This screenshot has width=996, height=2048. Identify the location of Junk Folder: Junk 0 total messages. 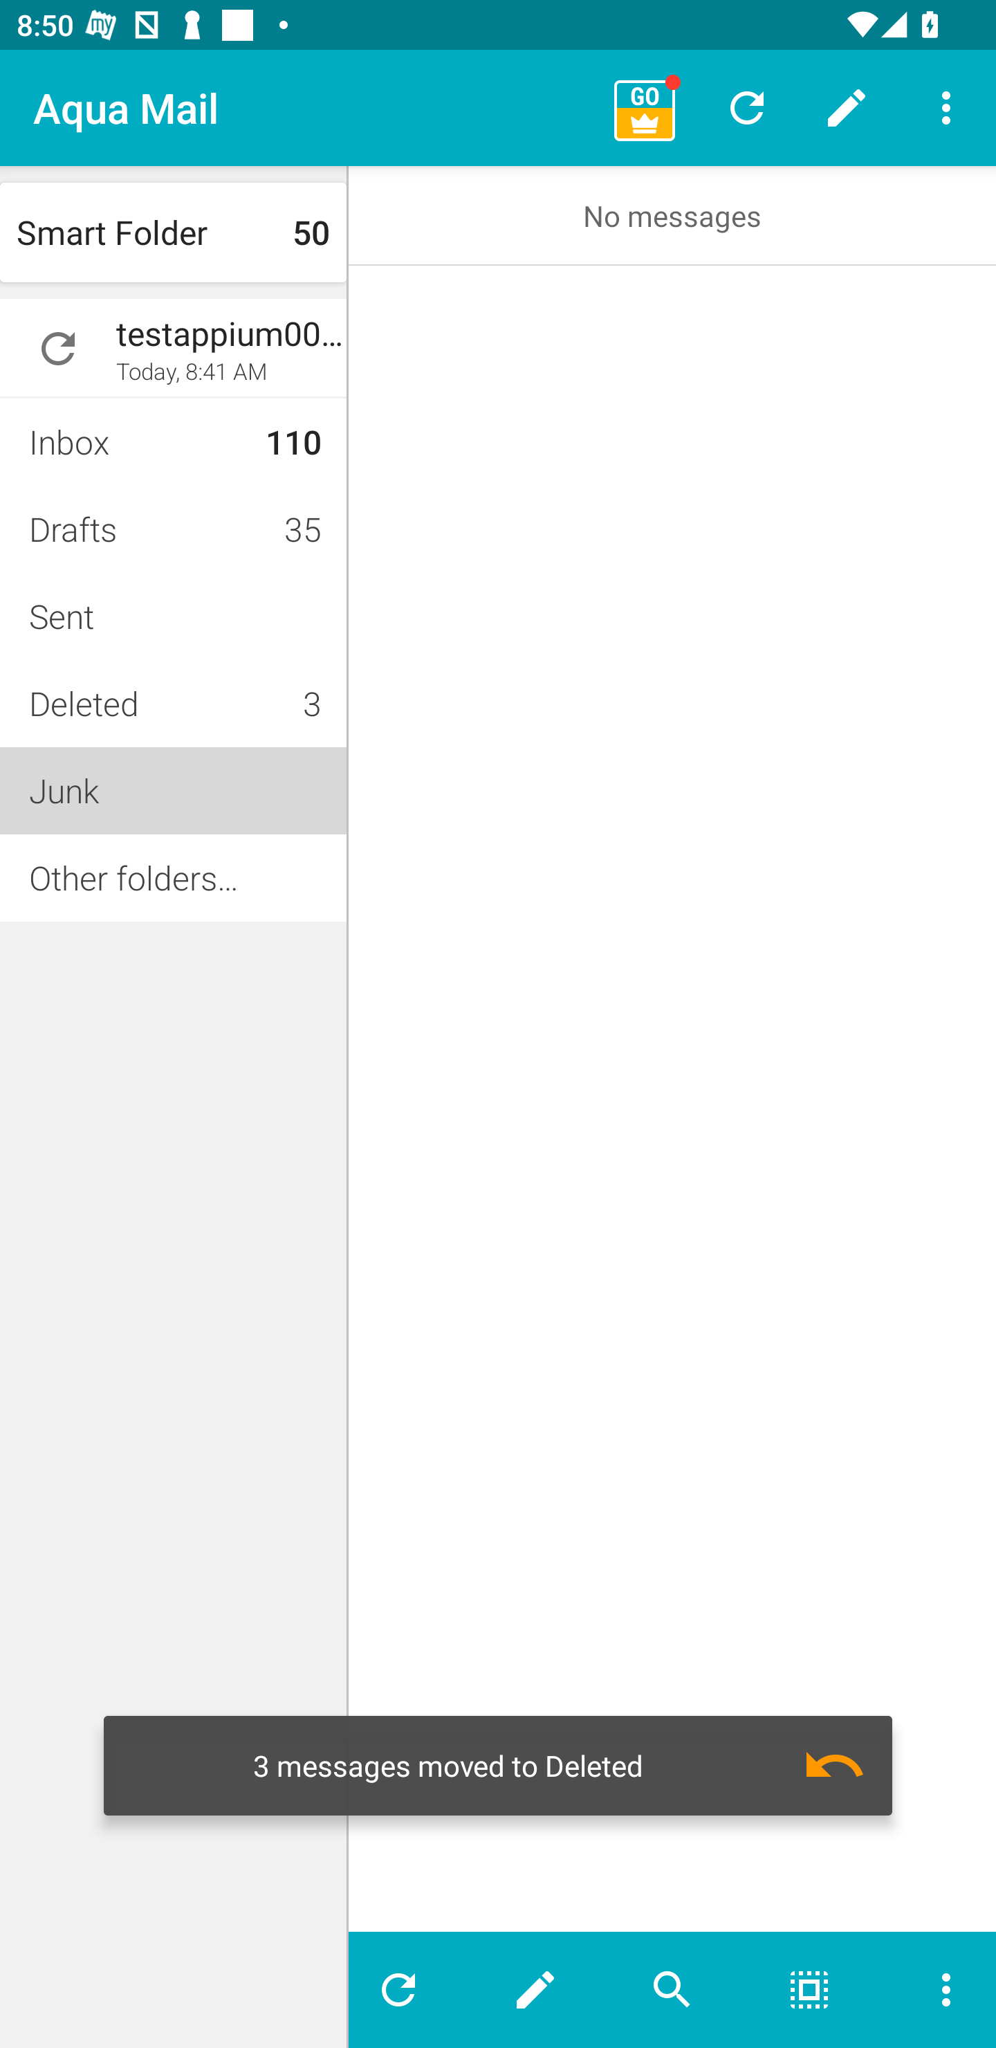
(173, 790).